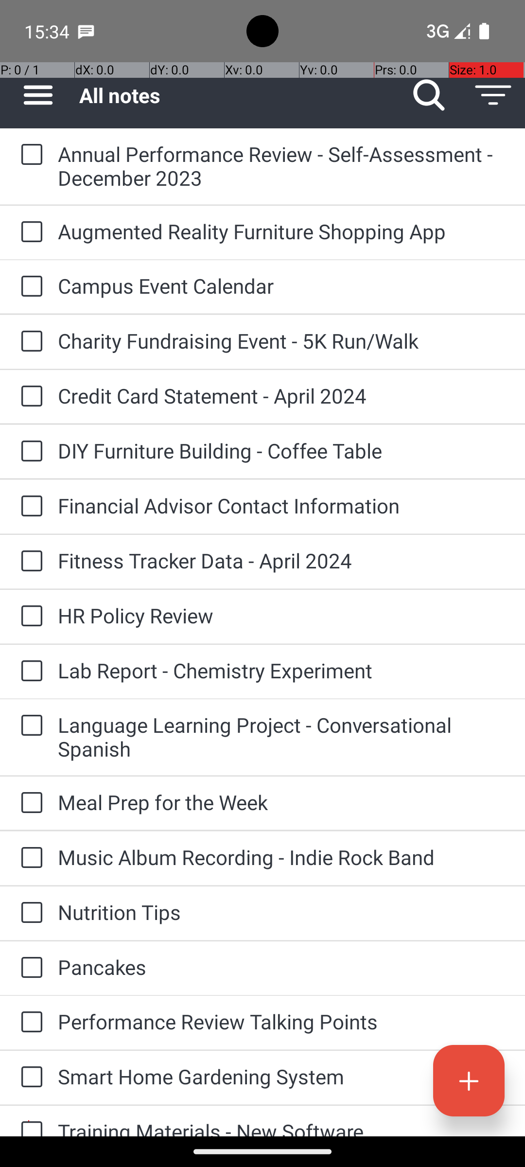 The height and width of the screenshot is (1167, 525). I want to click on Music Album Recording - Indie Rock Band, so click(282, 857).